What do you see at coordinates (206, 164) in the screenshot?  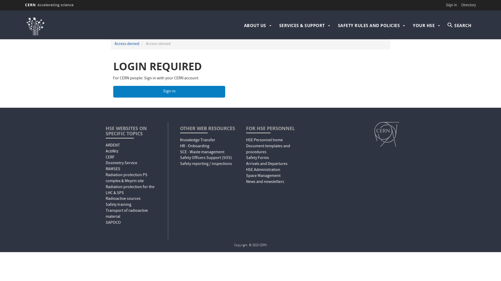 I see `Safety reporting / inspections` at bounding box center [206, 164].